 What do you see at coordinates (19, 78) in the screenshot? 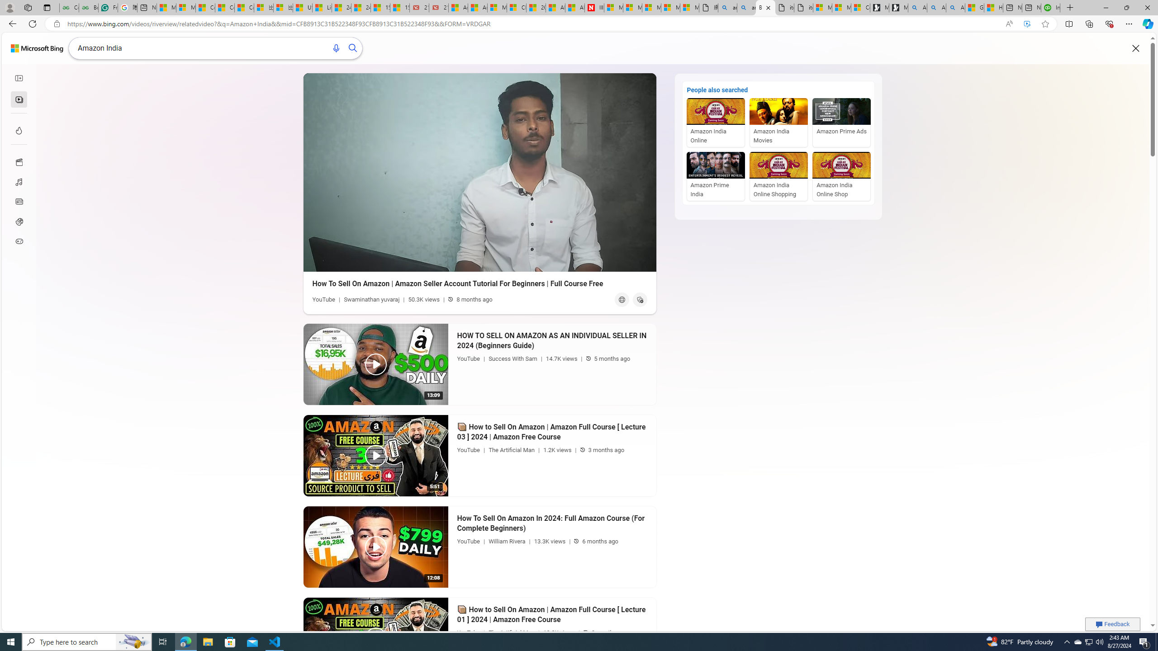
I see `Class: icon nofocus` at bounding box center [19, 78].